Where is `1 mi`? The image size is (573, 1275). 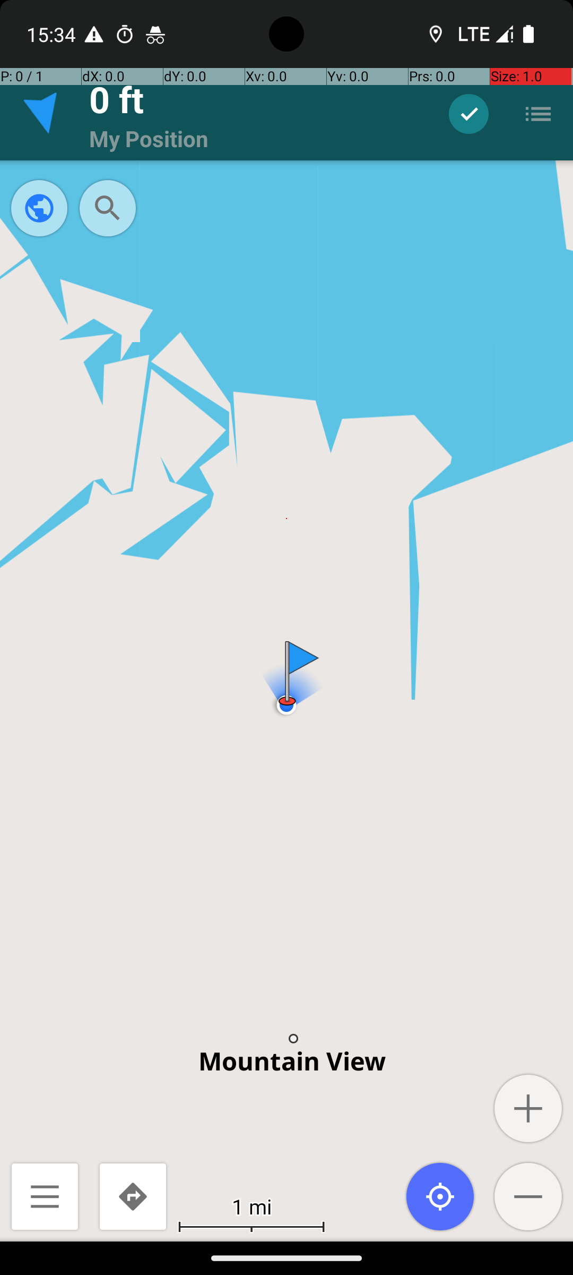 1 mi is located at coordinates (251, 1206).